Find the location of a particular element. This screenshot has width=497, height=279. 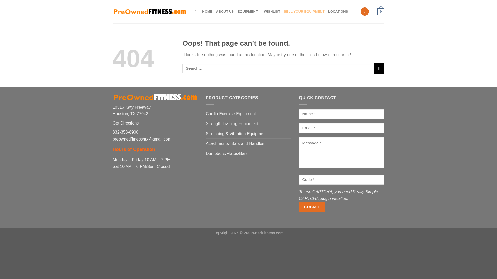

HOME is located at coordinates (207, 11).